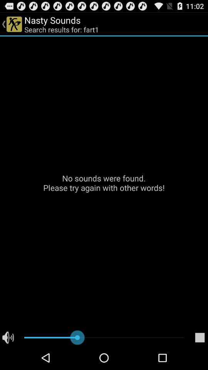  What do you see at coordinates (200, 338) in the screenshot?
I see `launch the app below no sounds were item` at bounding box center [200, 338].